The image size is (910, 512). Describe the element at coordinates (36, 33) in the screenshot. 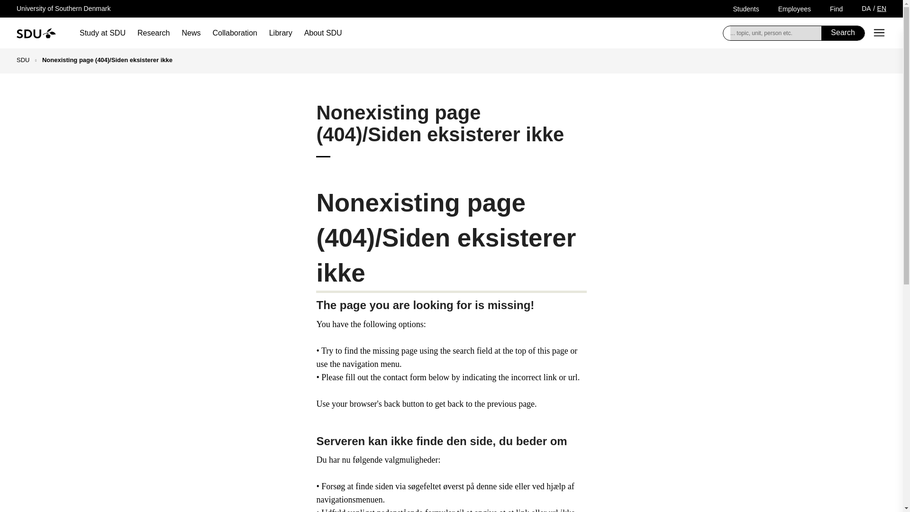

I see `University of Southern Denmark, SDU` at that location.